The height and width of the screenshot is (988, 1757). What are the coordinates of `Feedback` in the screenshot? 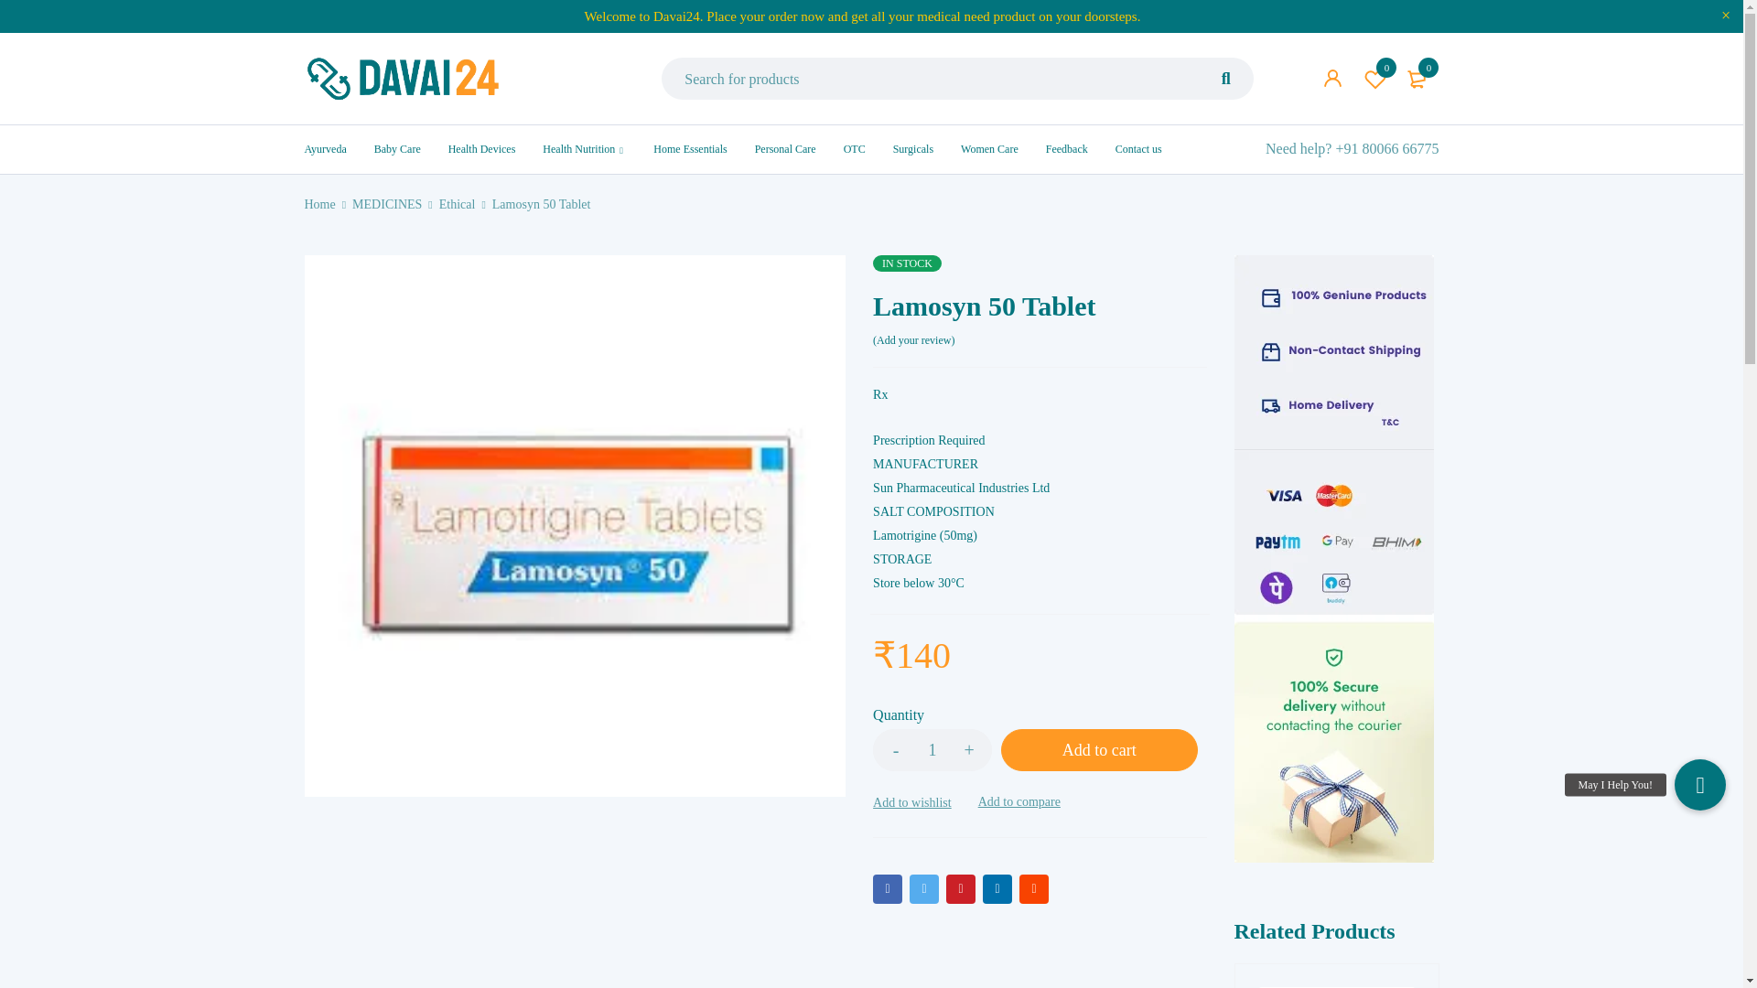 It's located at (1066, 148).